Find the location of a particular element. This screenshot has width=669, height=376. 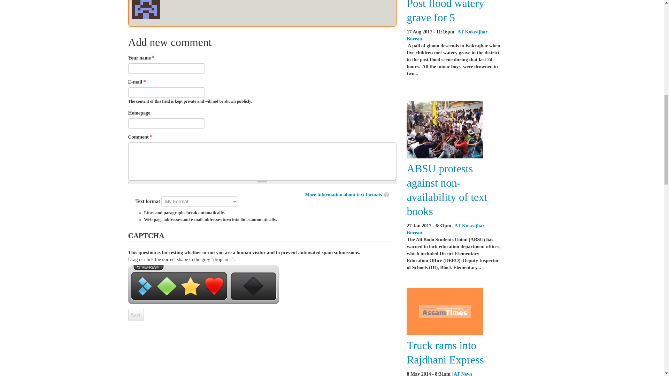

AT Kokrajhar Bureau is located at coordinates (445, 229).